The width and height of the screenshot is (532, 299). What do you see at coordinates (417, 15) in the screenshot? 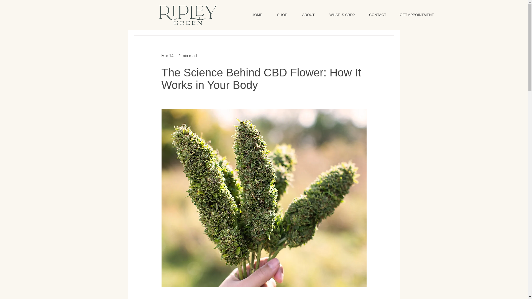
I see `GET APPOINTMENT` at bounding box center [417, 15].